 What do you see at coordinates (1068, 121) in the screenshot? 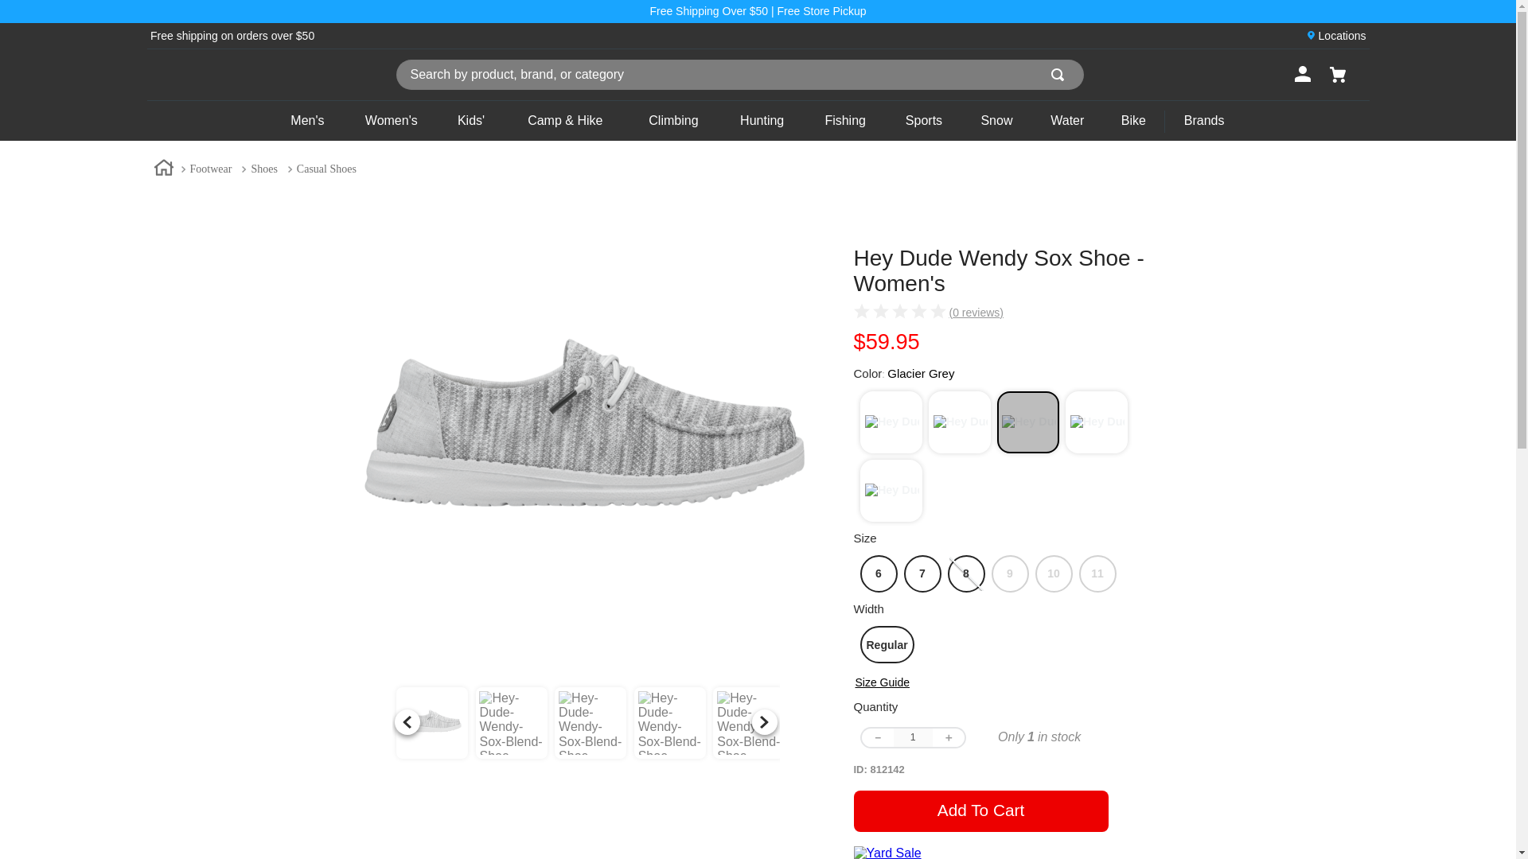
I see `Water` at bounding box center [1068, 121].